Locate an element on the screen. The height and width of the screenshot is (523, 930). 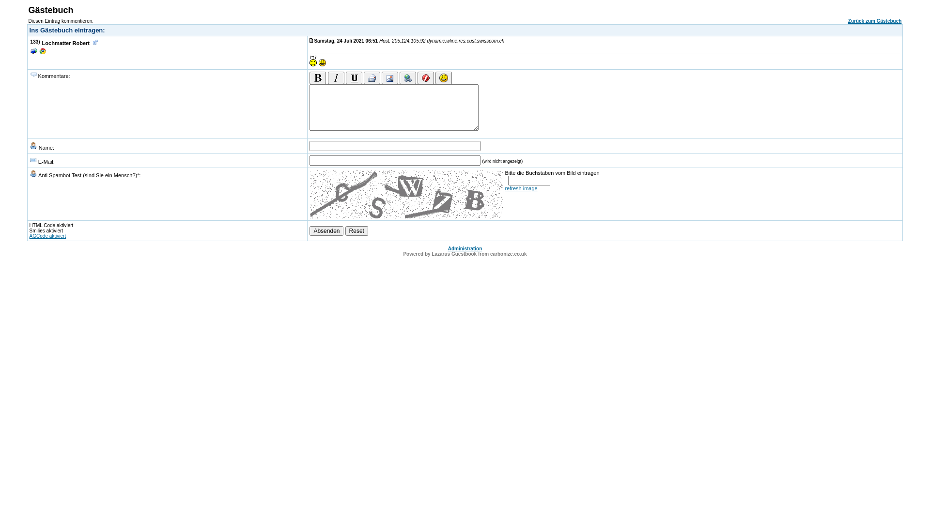
AGCode aktiviert is located at coordinates (48, 236).